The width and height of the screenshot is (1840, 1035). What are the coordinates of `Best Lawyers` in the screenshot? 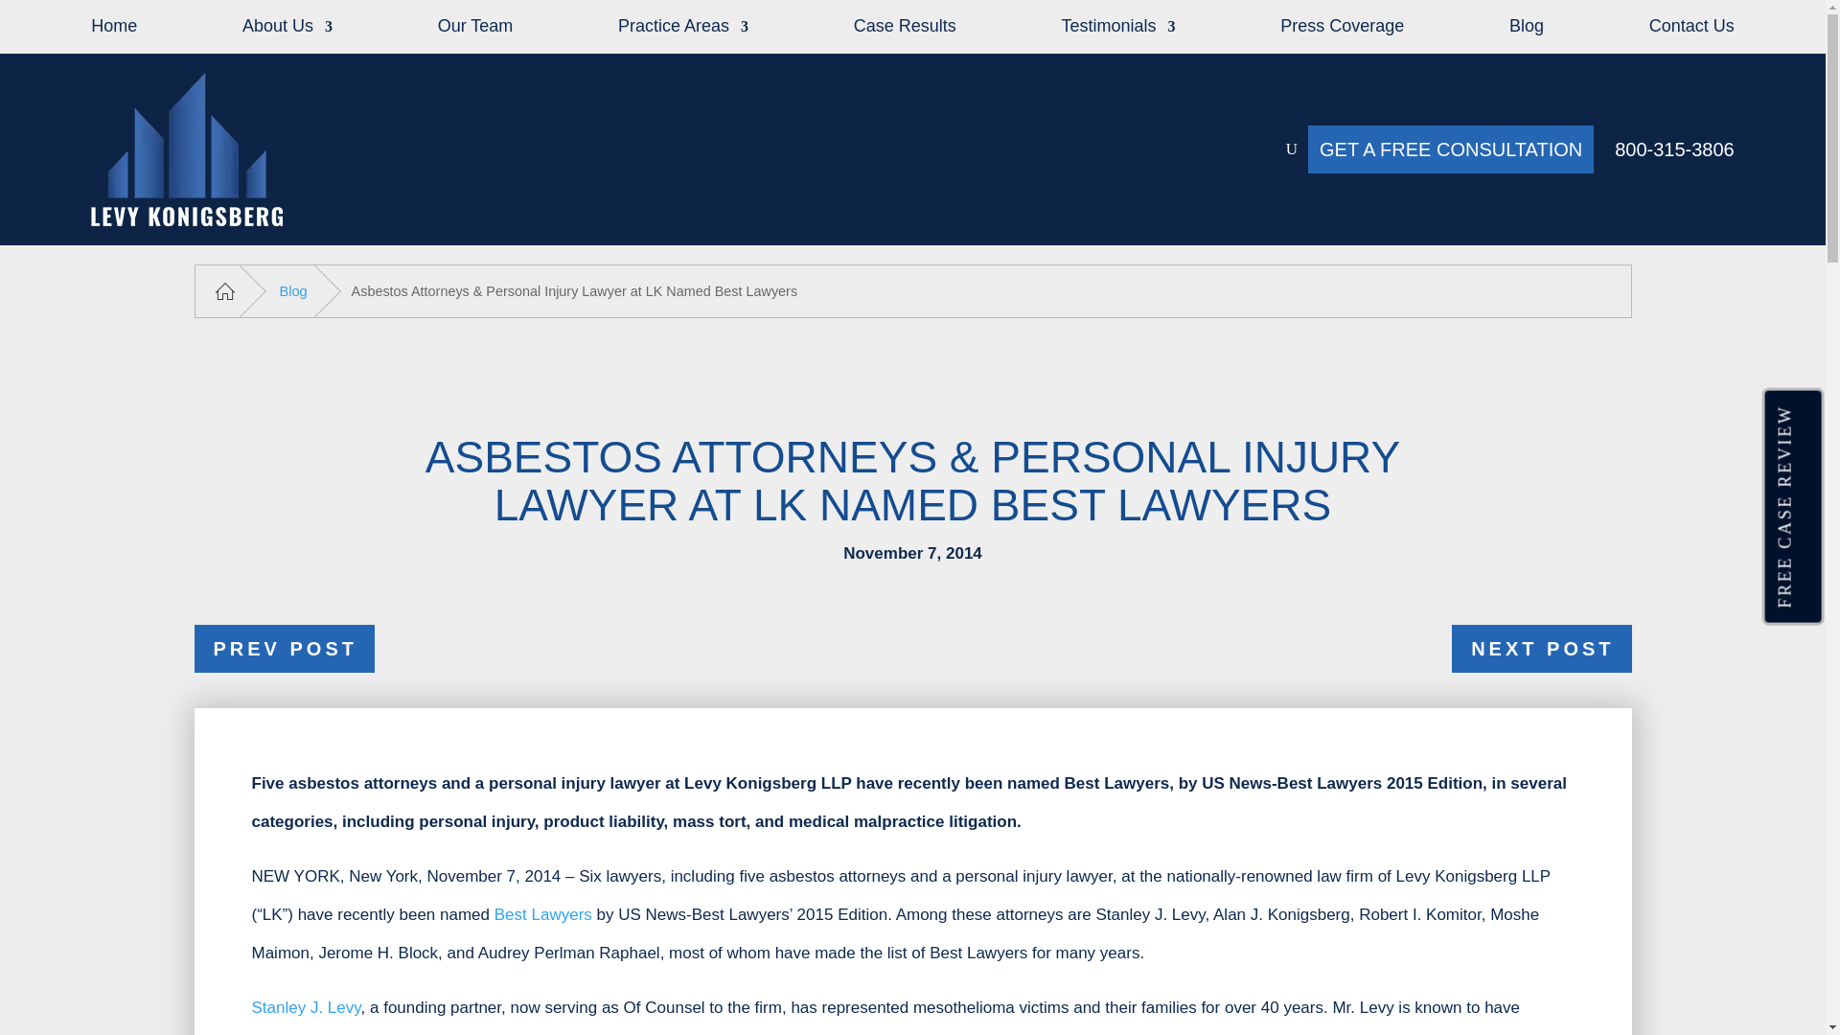 It's located at (543, 914).